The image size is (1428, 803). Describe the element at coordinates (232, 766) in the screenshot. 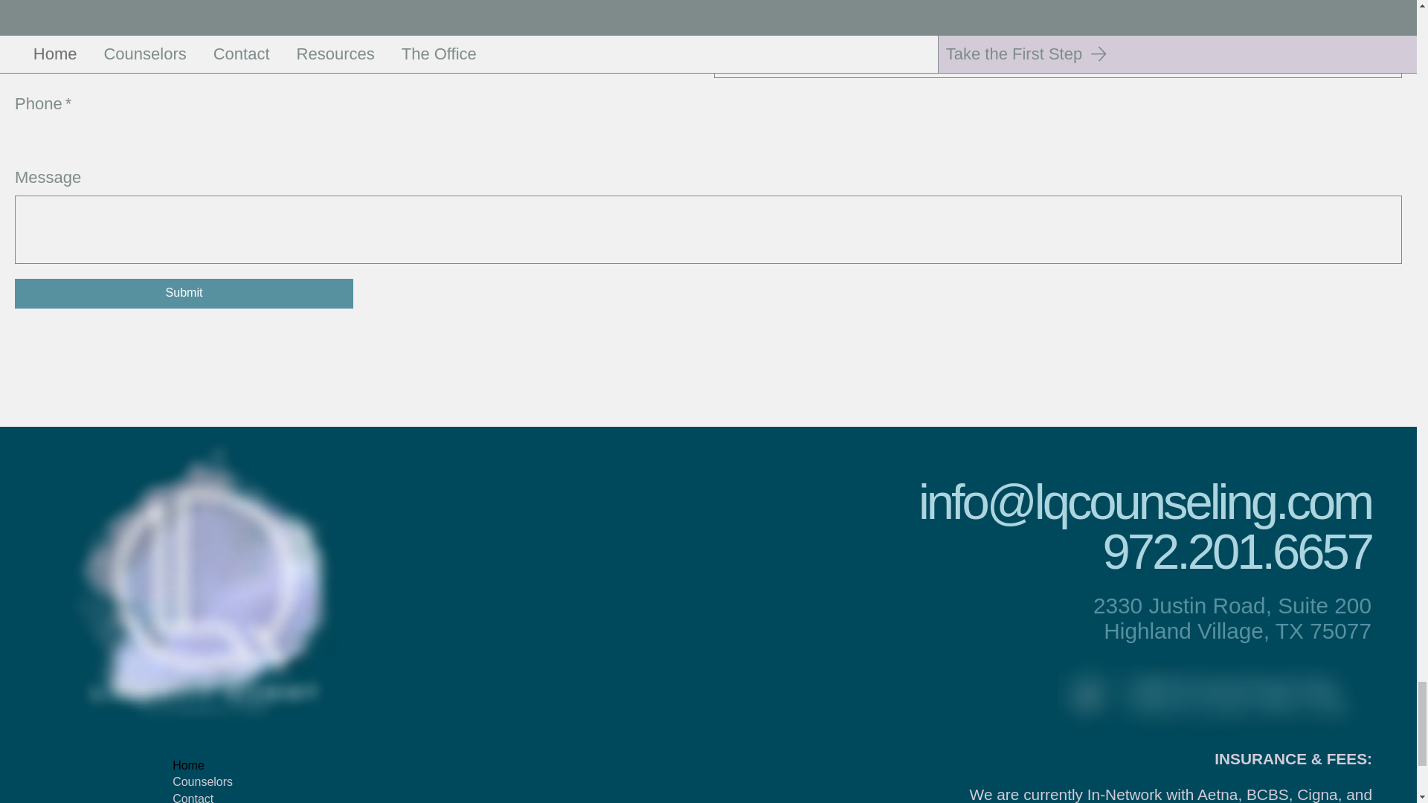

I see `Home` at that location.